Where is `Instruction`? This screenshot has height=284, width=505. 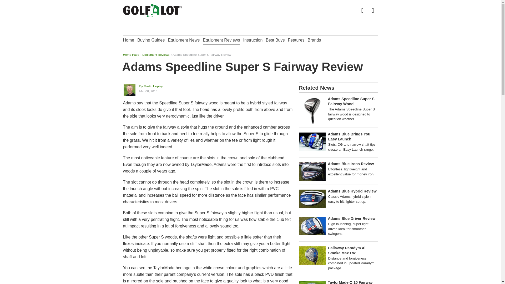
Instruction is located at coordinates (253, 40).